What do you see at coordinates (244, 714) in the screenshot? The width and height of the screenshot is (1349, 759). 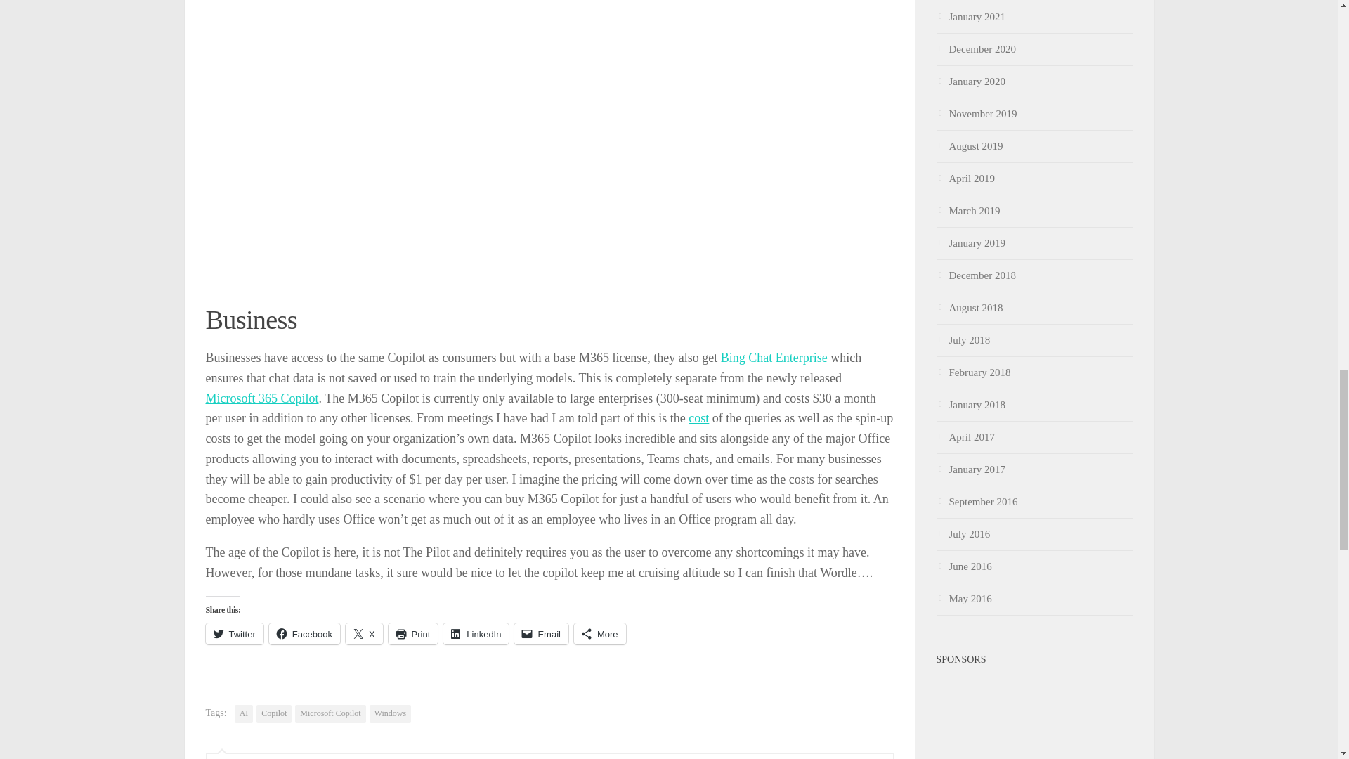 I see `AI` at bounding box center [244, 714].